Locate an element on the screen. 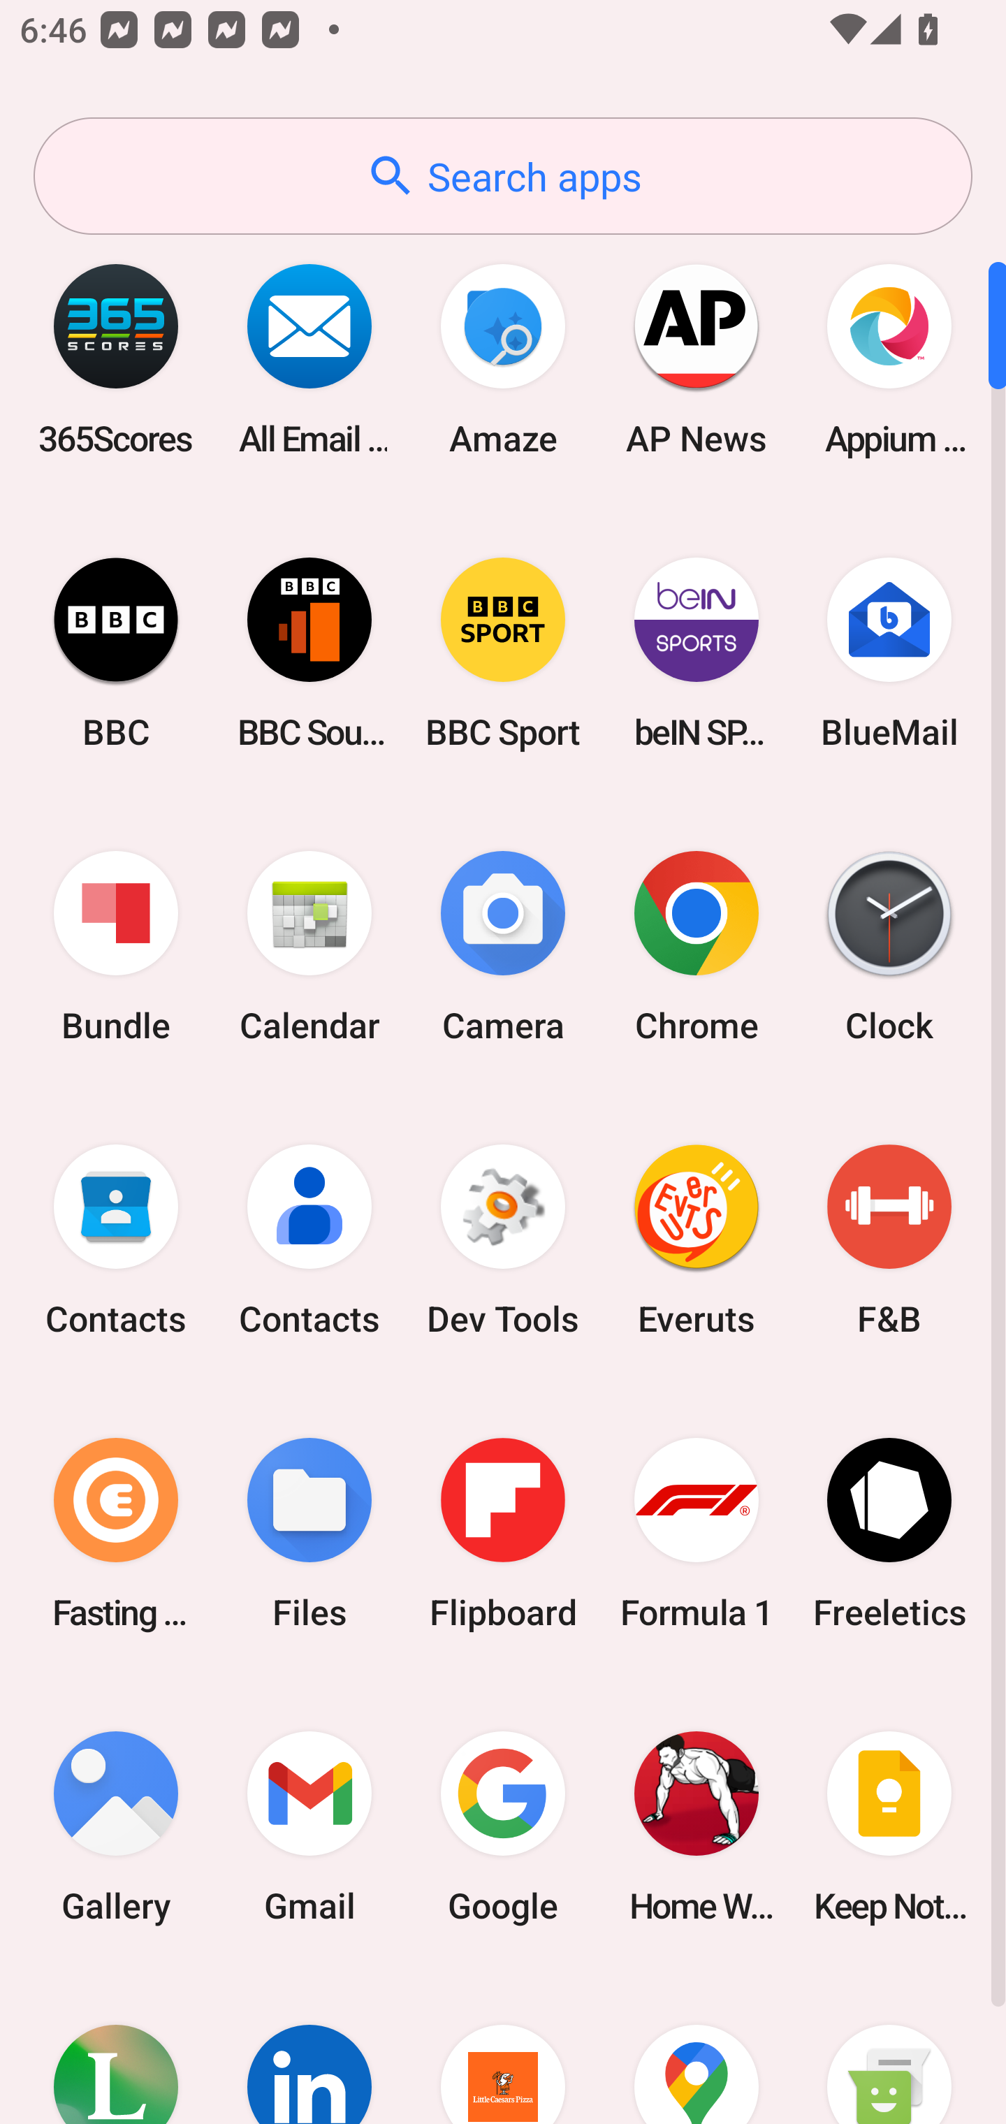 The image size is (1006, 2124). Google is located at coordinates (503, 1826).